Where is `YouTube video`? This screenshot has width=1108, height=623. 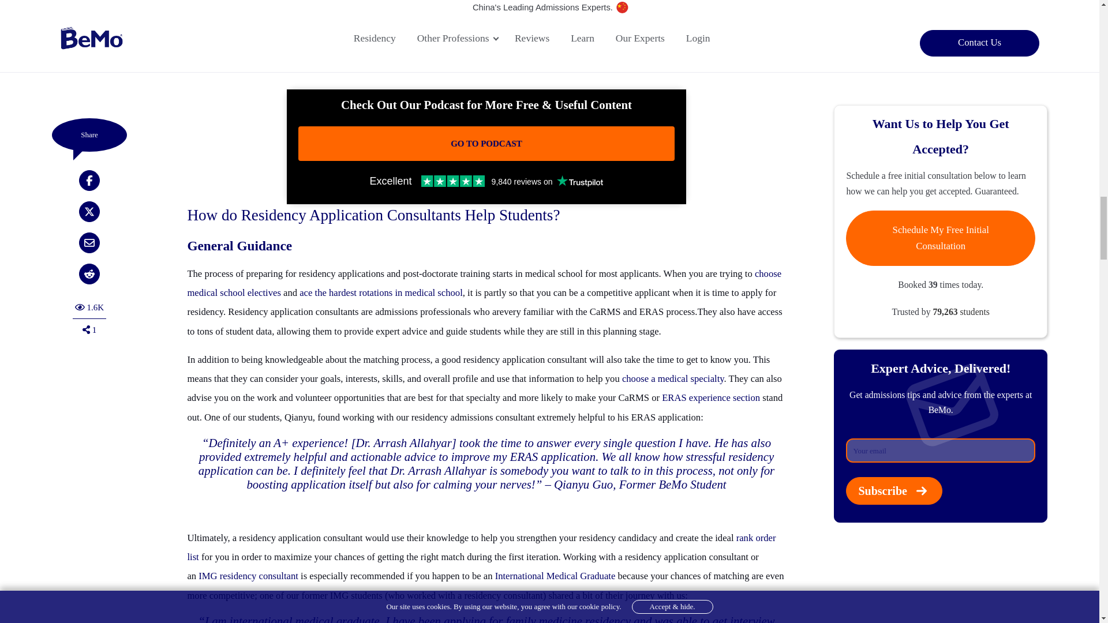 YouTube video is located at coordinates (486, 45).